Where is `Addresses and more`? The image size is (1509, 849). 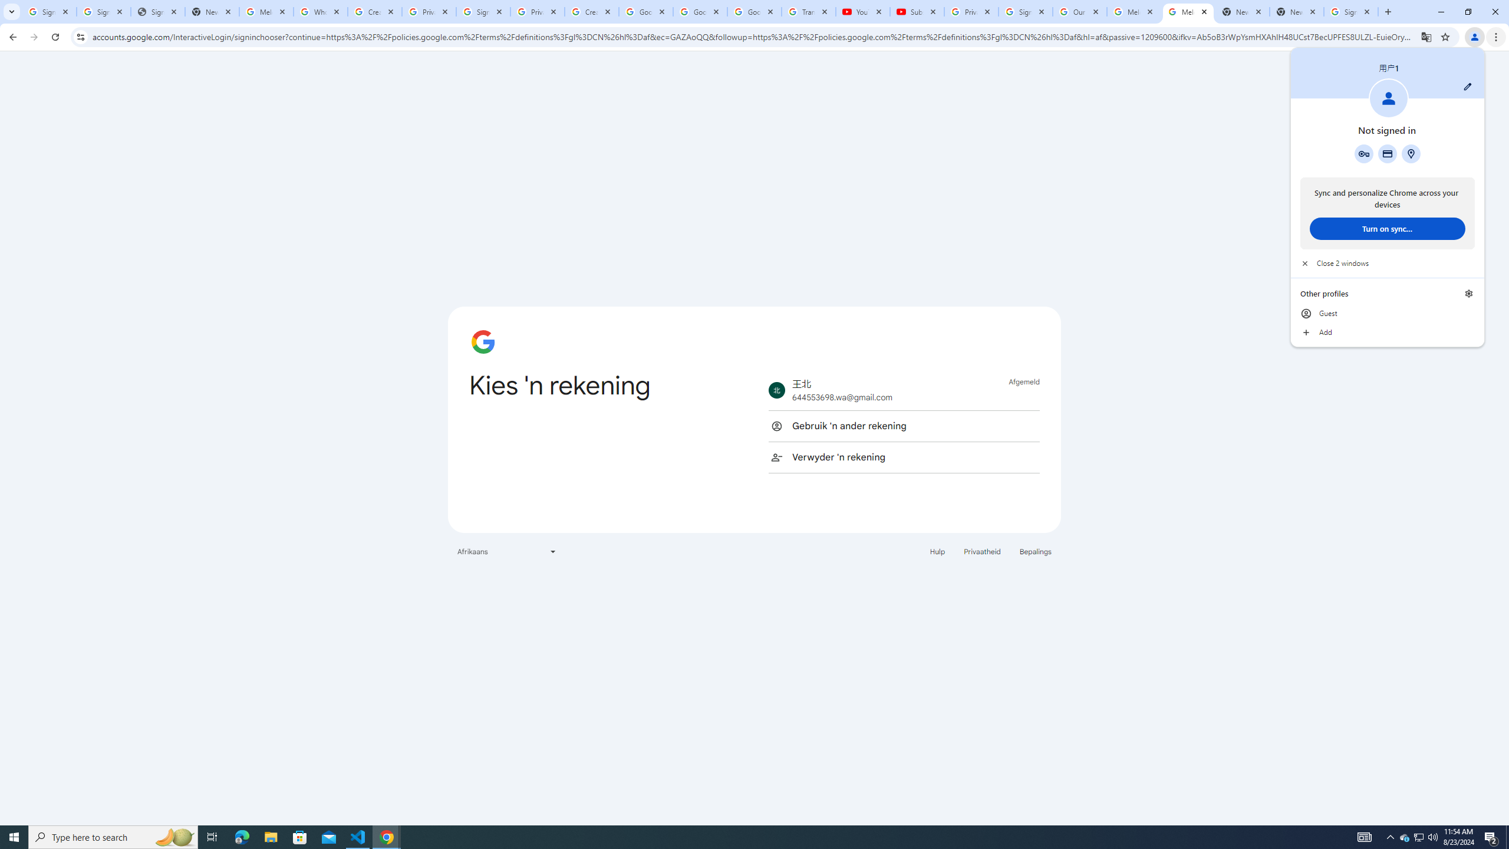
Addresses and more is located at coordinates (1411, 153).